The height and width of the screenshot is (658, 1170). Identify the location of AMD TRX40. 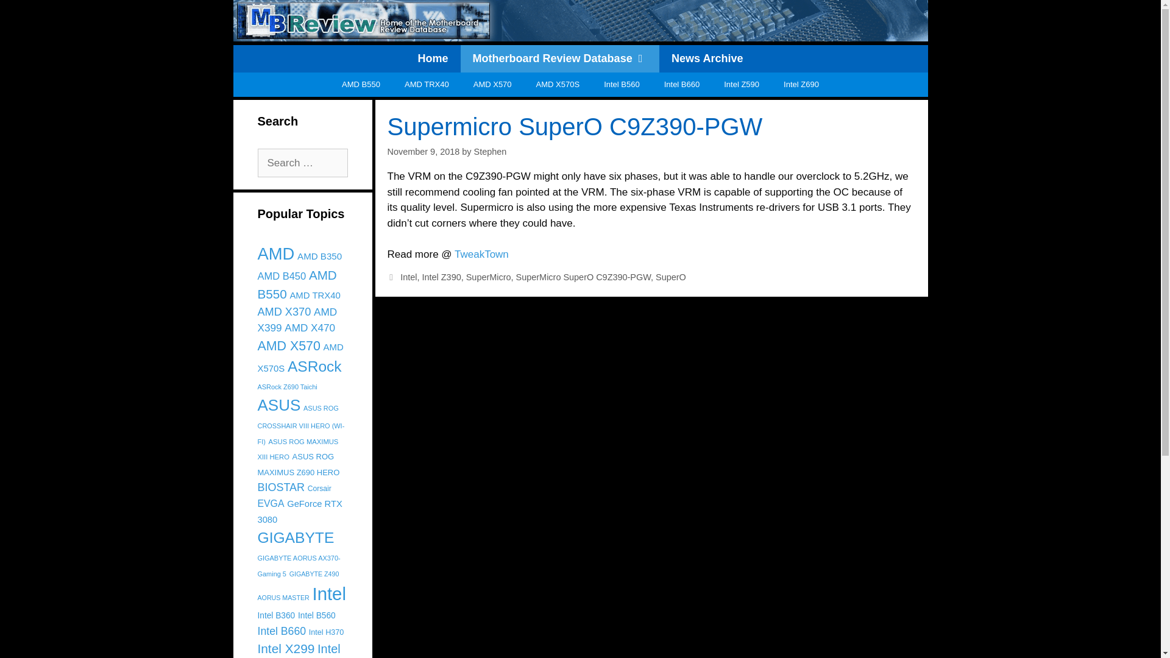
(427, 83).